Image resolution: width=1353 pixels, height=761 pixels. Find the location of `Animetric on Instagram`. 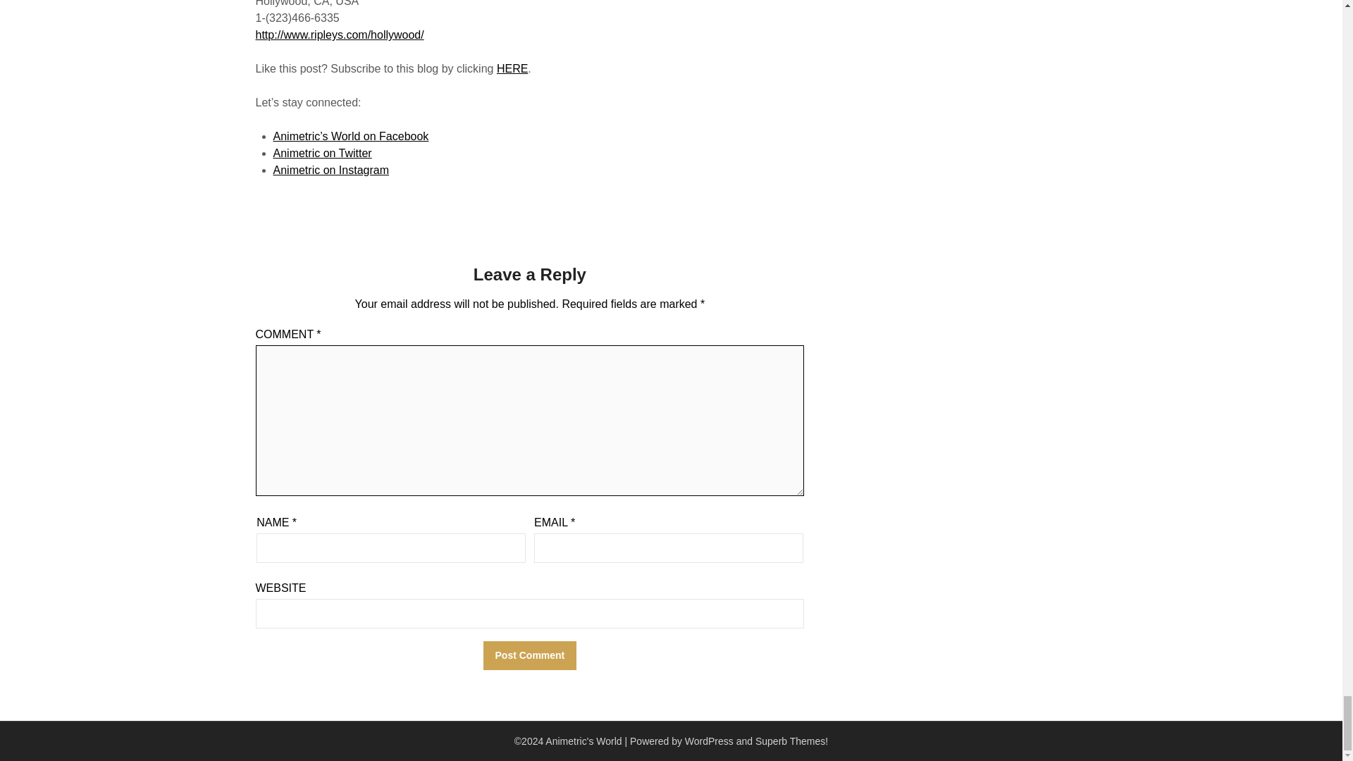

Animetric on Instagram is located at coordinates (331, 170).